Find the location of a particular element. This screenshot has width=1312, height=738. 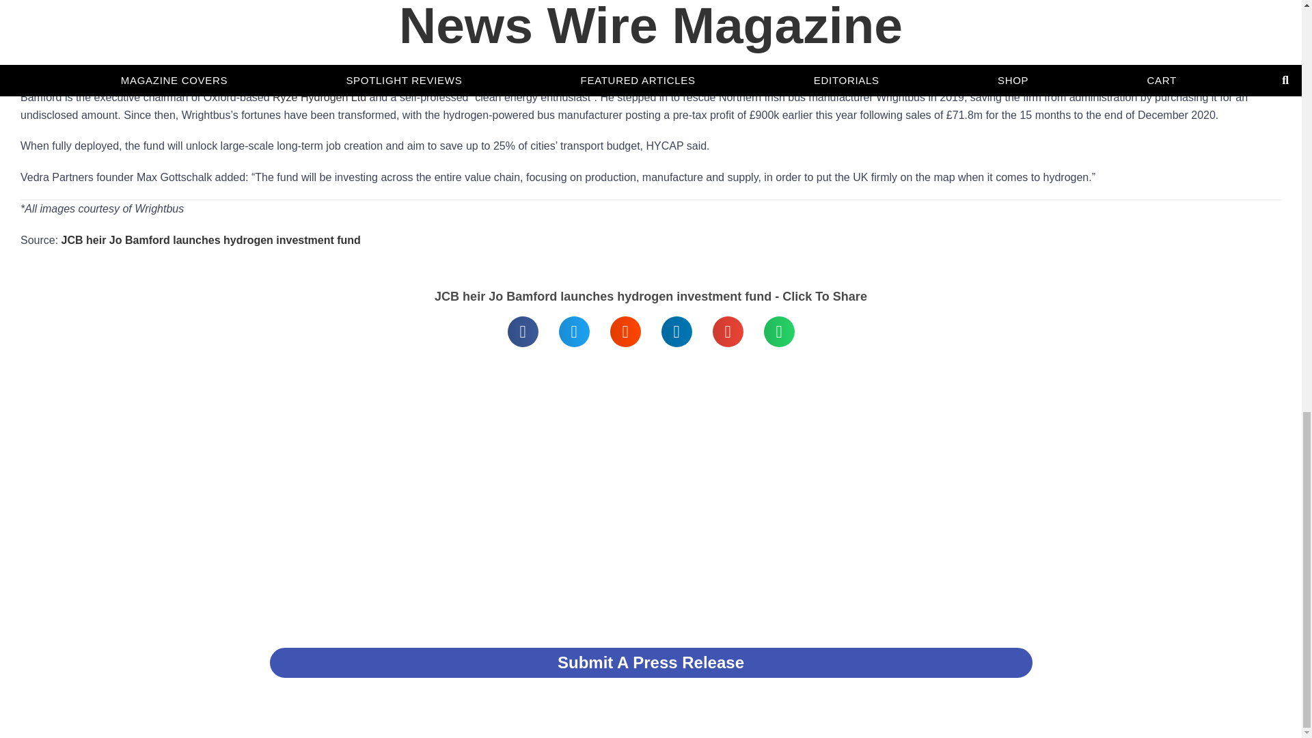

Submit A Press Release is located at coordinates (651, 663).